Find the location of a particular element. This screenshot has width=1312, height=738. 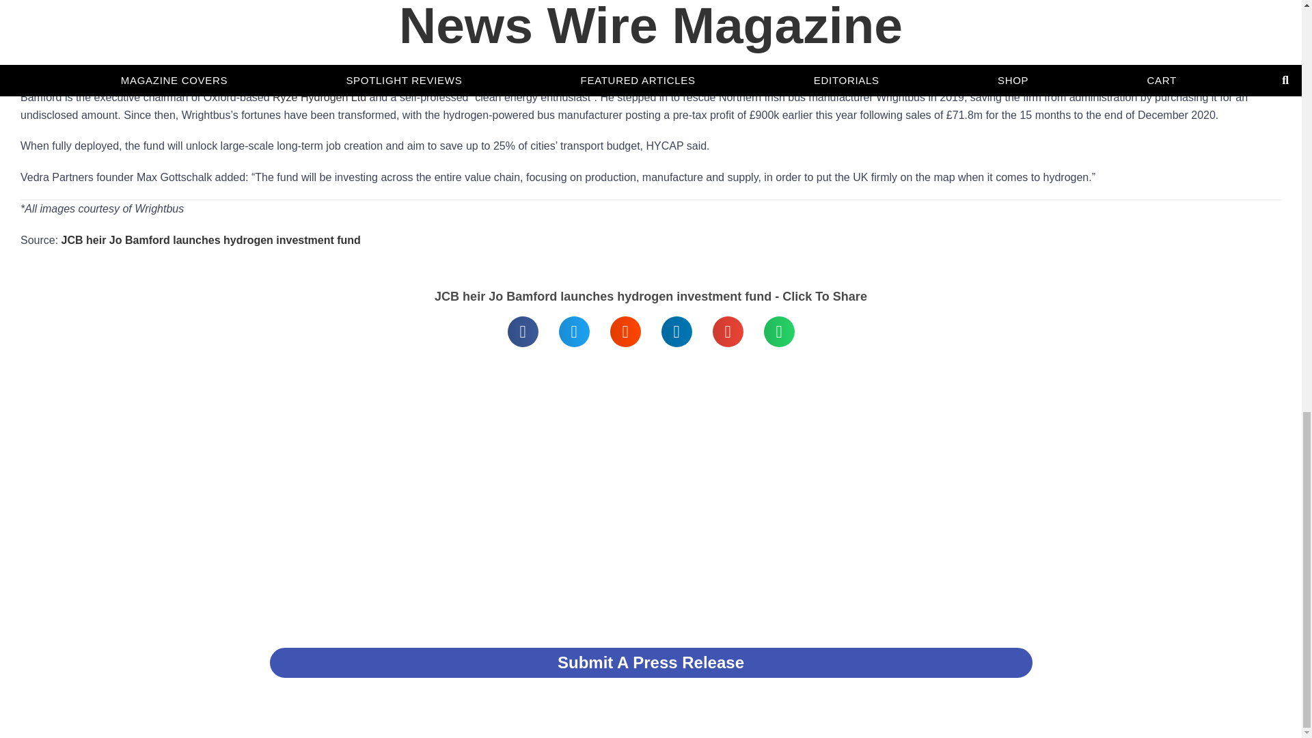

Submit A Press Release is located at coordinates (651, 663).